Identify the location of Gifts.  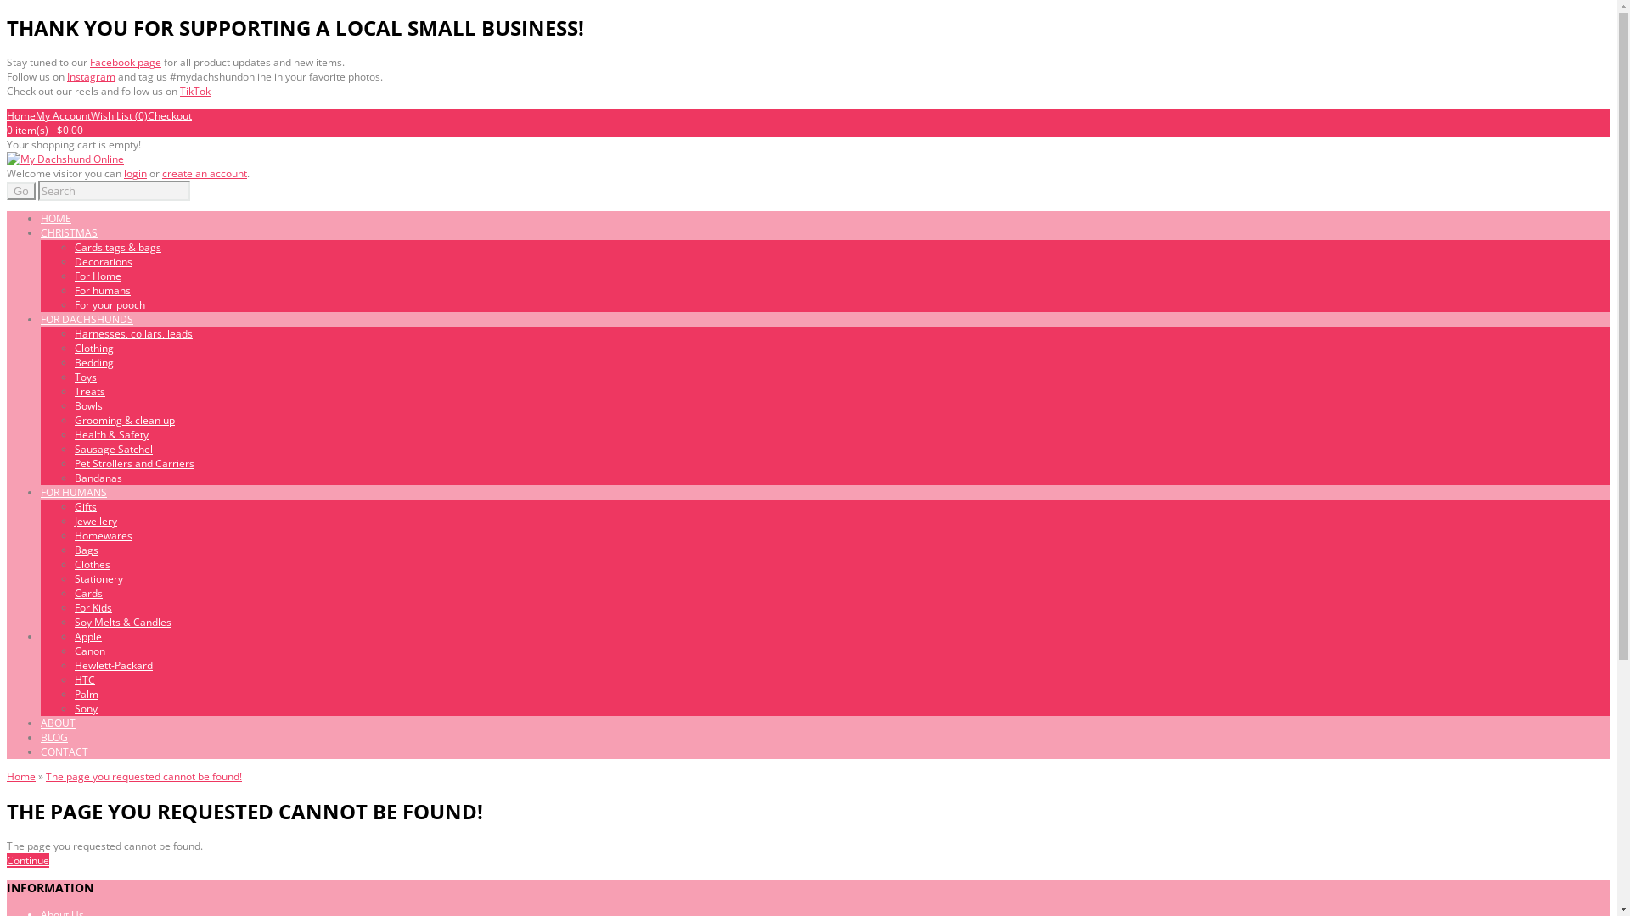
(86, 507).